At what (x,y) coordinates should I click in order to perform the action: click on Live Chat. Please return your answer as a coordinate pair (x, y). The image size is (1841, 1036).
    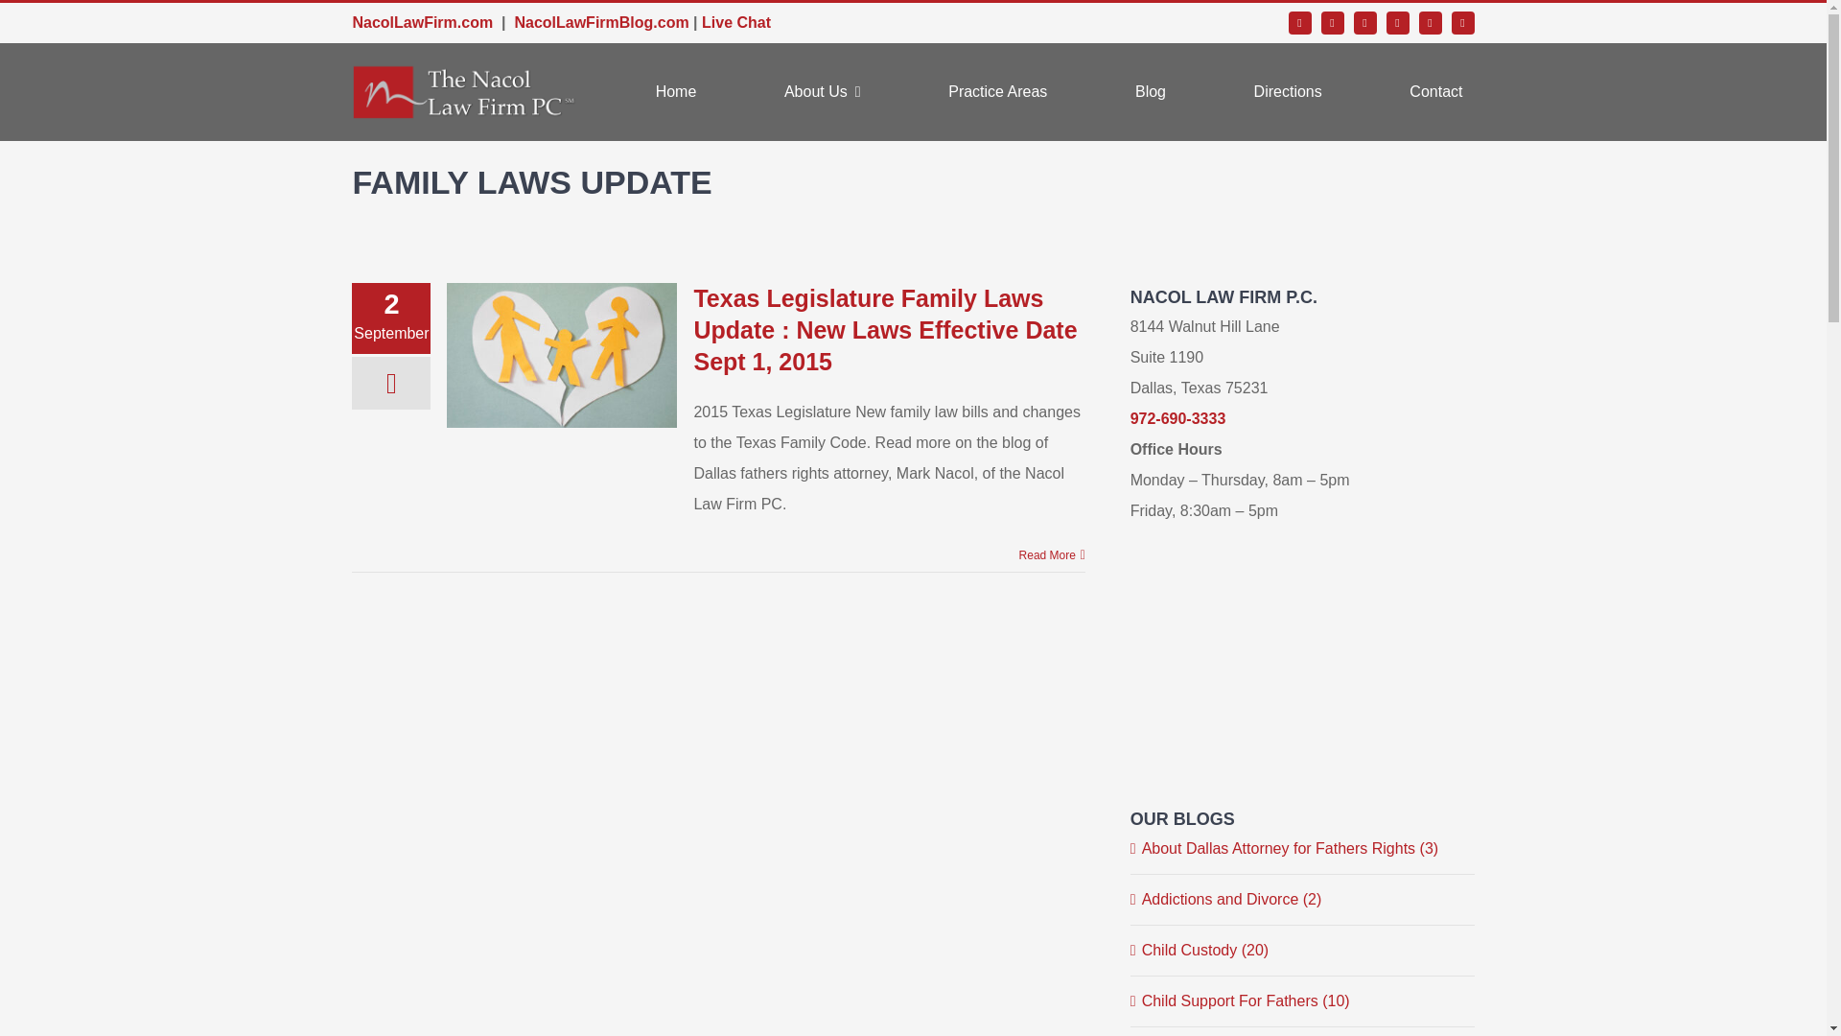
    Looking at the image, I should click on (736, 23).